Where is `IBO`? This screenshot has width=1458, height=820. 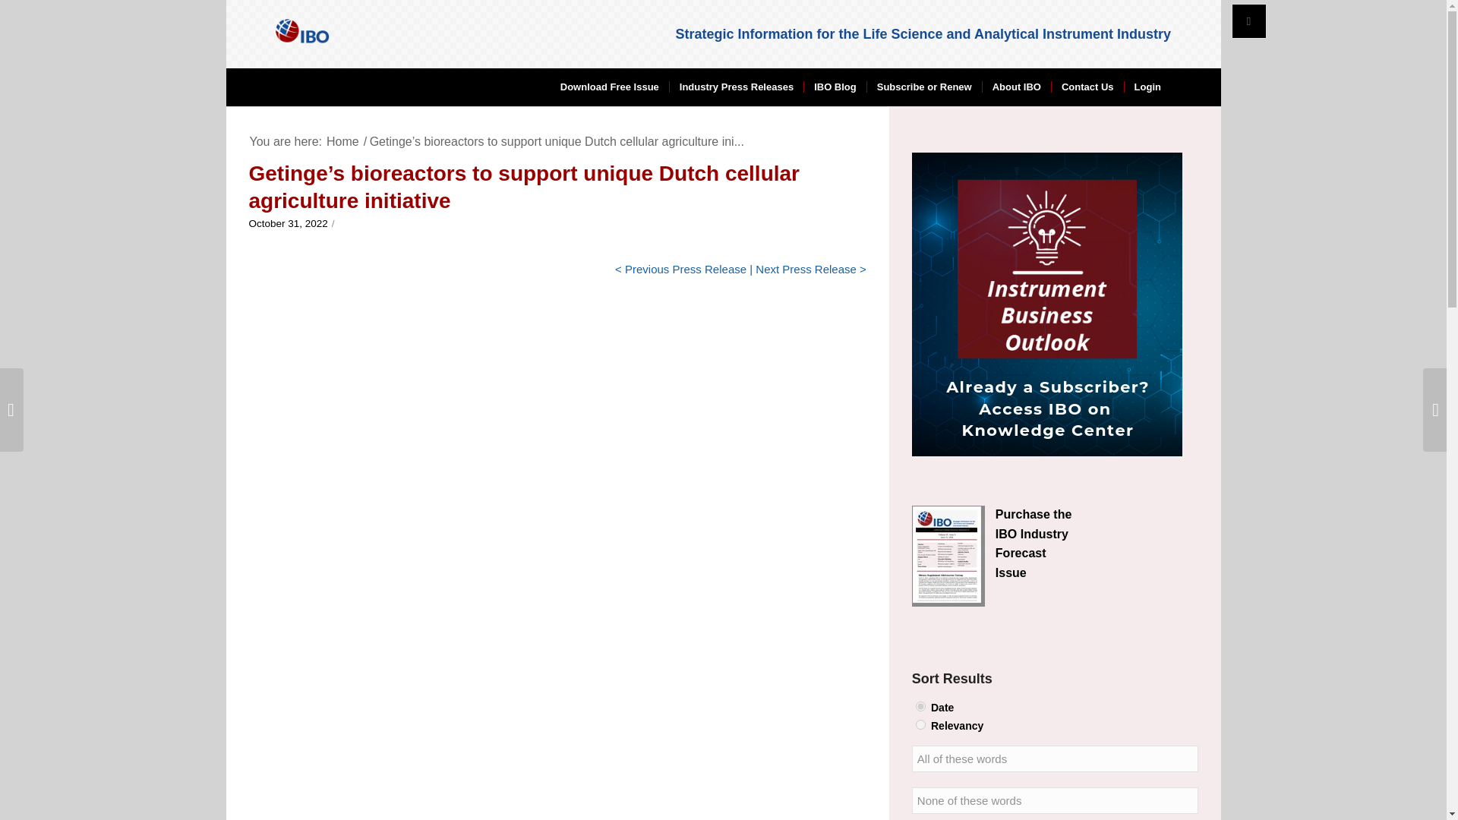
IBO is located at coordinates (342, 141).